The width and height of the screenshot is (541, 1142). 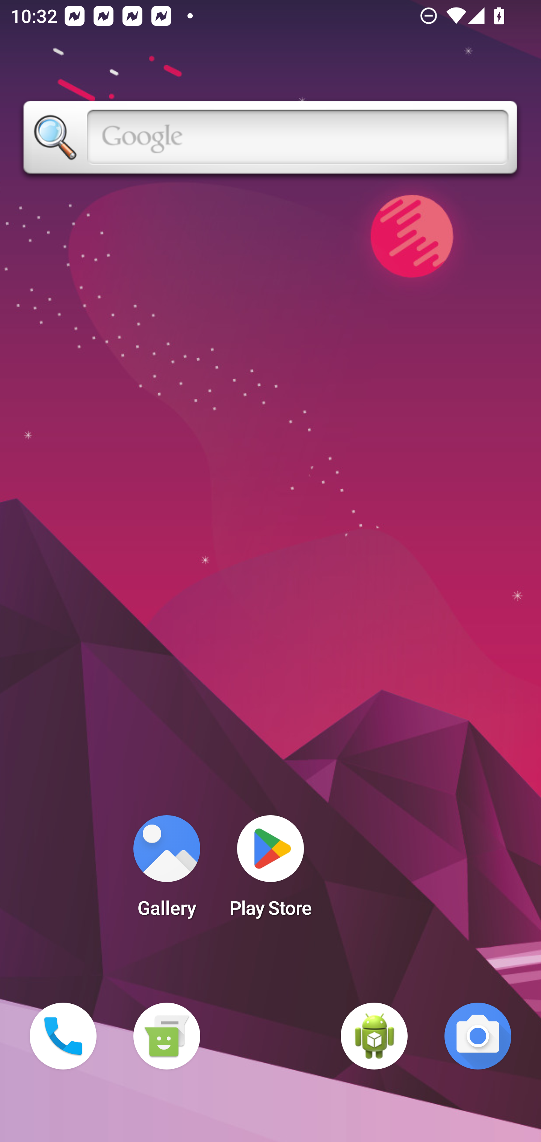 What do you see at coordinates (166, 1036) in the screenshot?
I see `Messaging` at bounding box center [166, 1036].